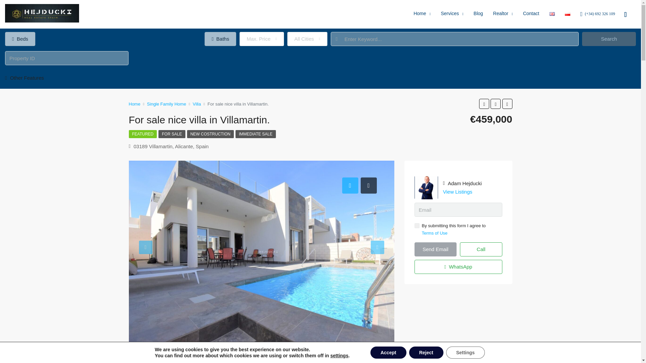 The image size is (646, 363). What do you see at coordinates (422, 15) in the screenshot?
I see `Home` at bounding box center [422, 15].